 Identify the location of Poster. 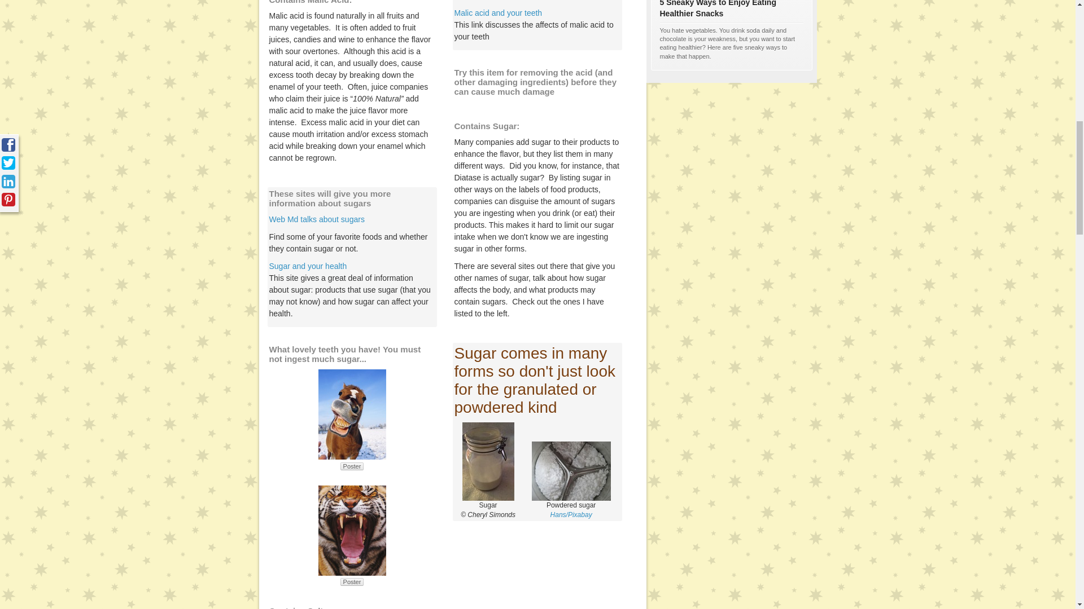
(352, 581).